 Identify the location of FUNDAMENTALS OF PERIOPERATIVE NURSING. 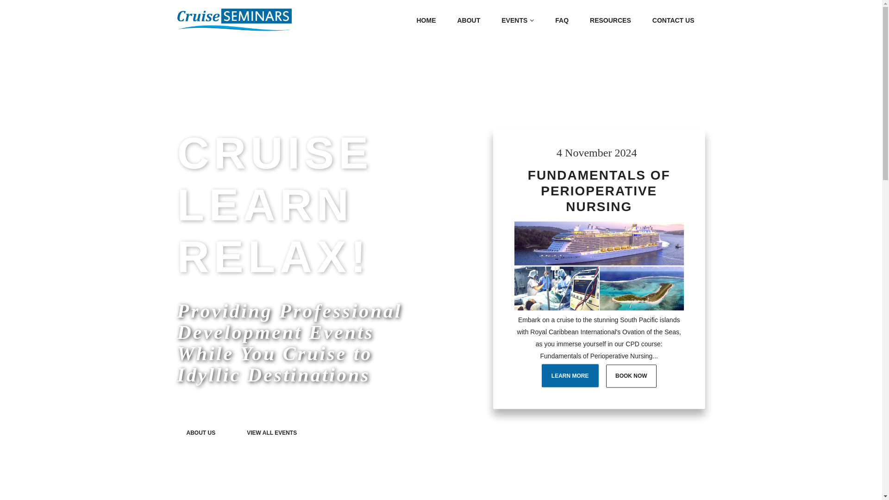
(599, 191).